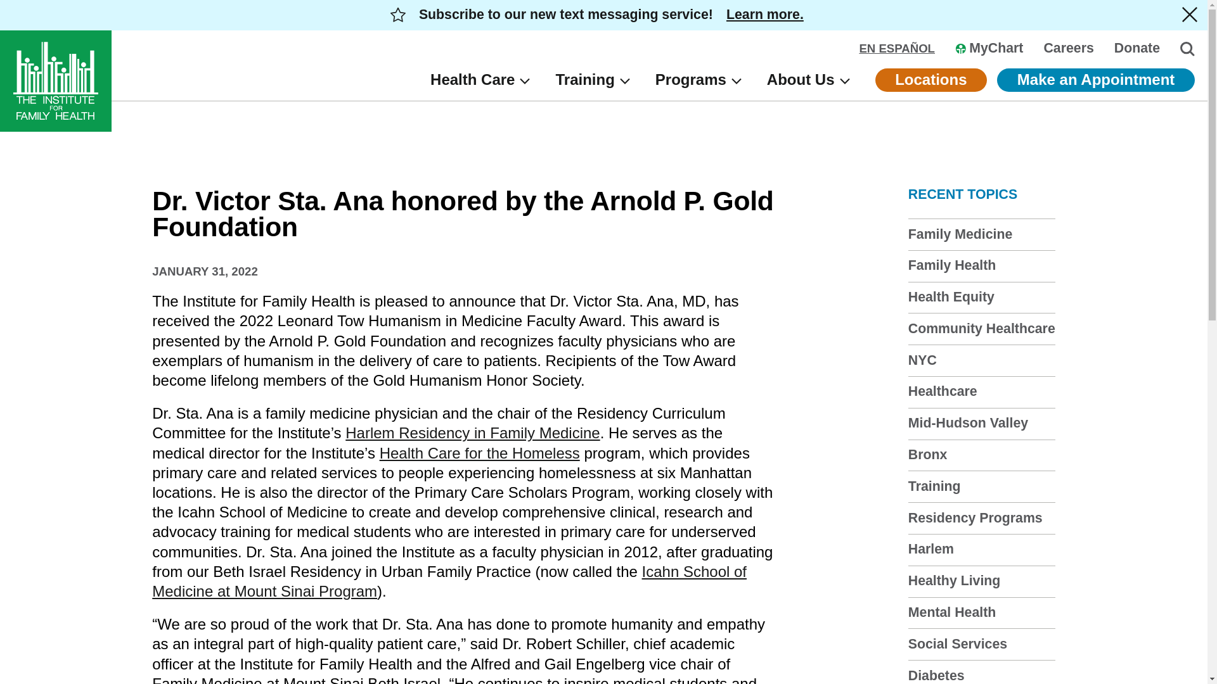 The image size is (1217, 684). I want to click on Healthcare, so click(942, 391).